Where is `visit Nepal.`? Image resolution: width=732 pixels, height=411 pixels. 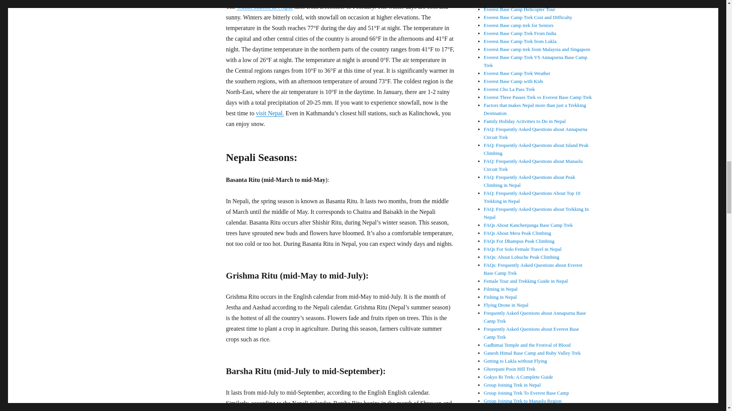 visit Nepal. is located at coordinates (270, 113).